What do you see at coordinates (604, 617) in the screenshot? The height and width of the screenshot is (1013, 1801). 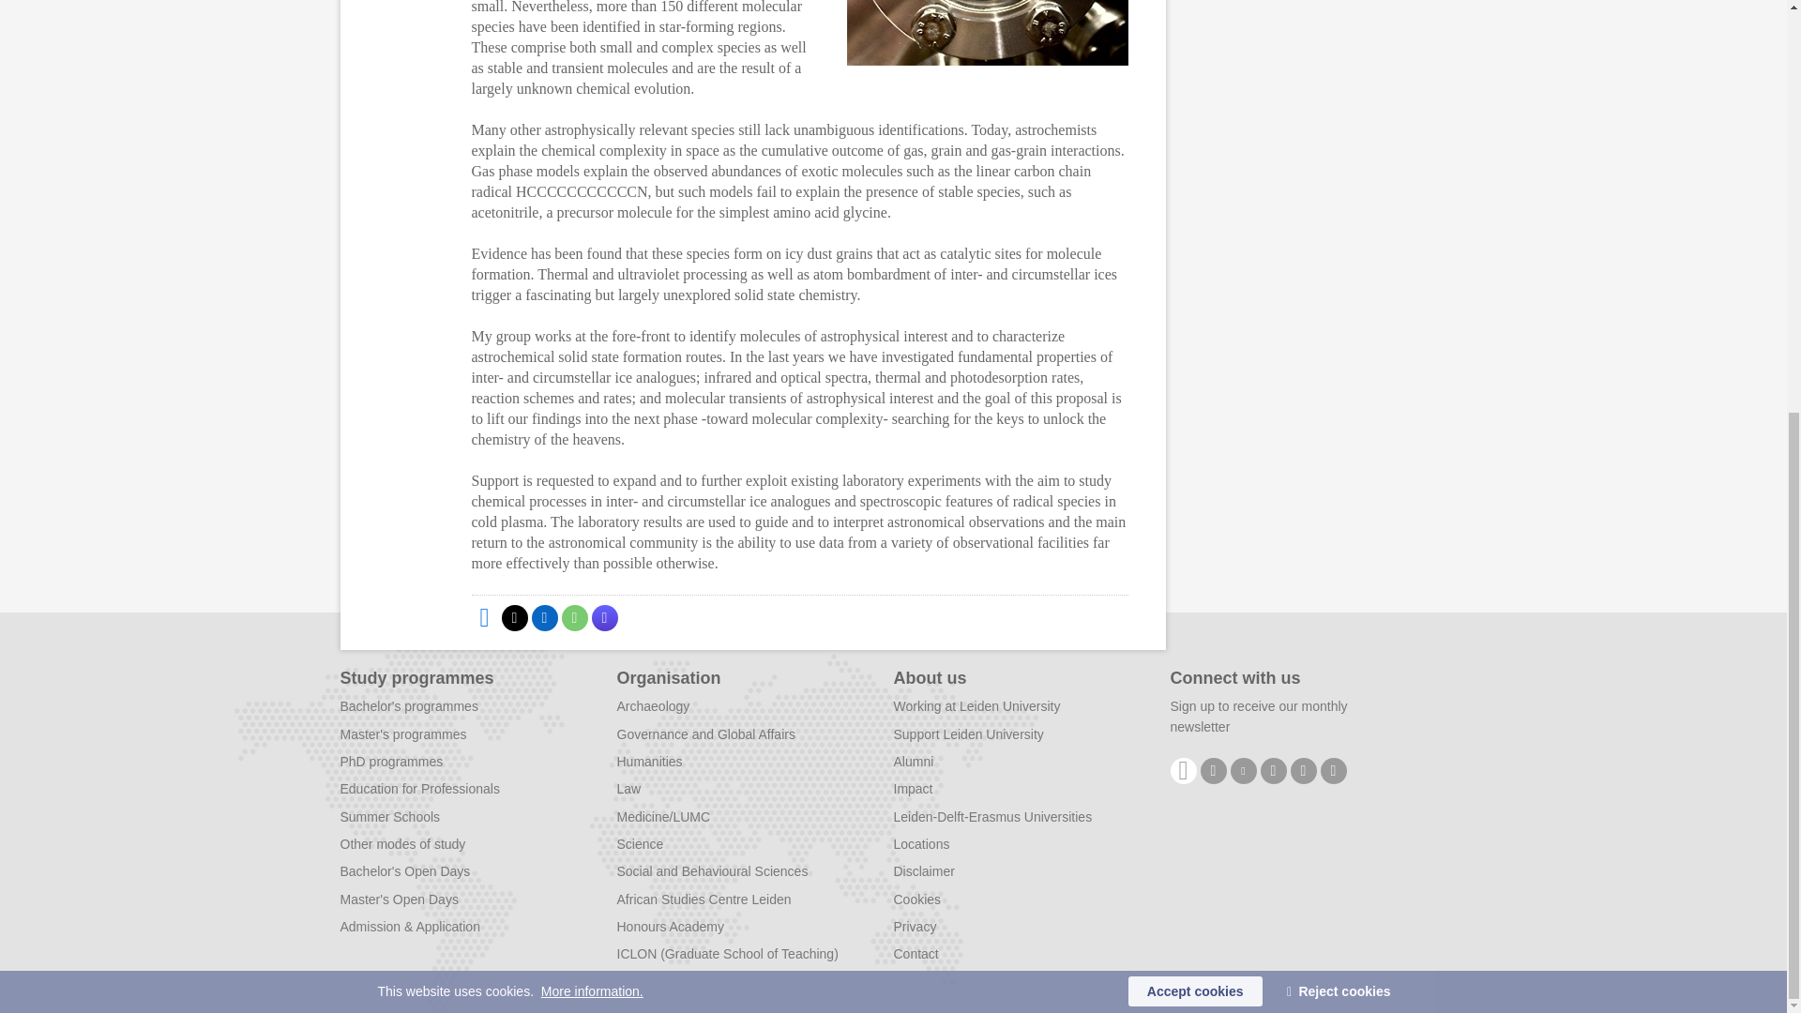 I see `Share by Mastodon` at bounding box center [604, 617].